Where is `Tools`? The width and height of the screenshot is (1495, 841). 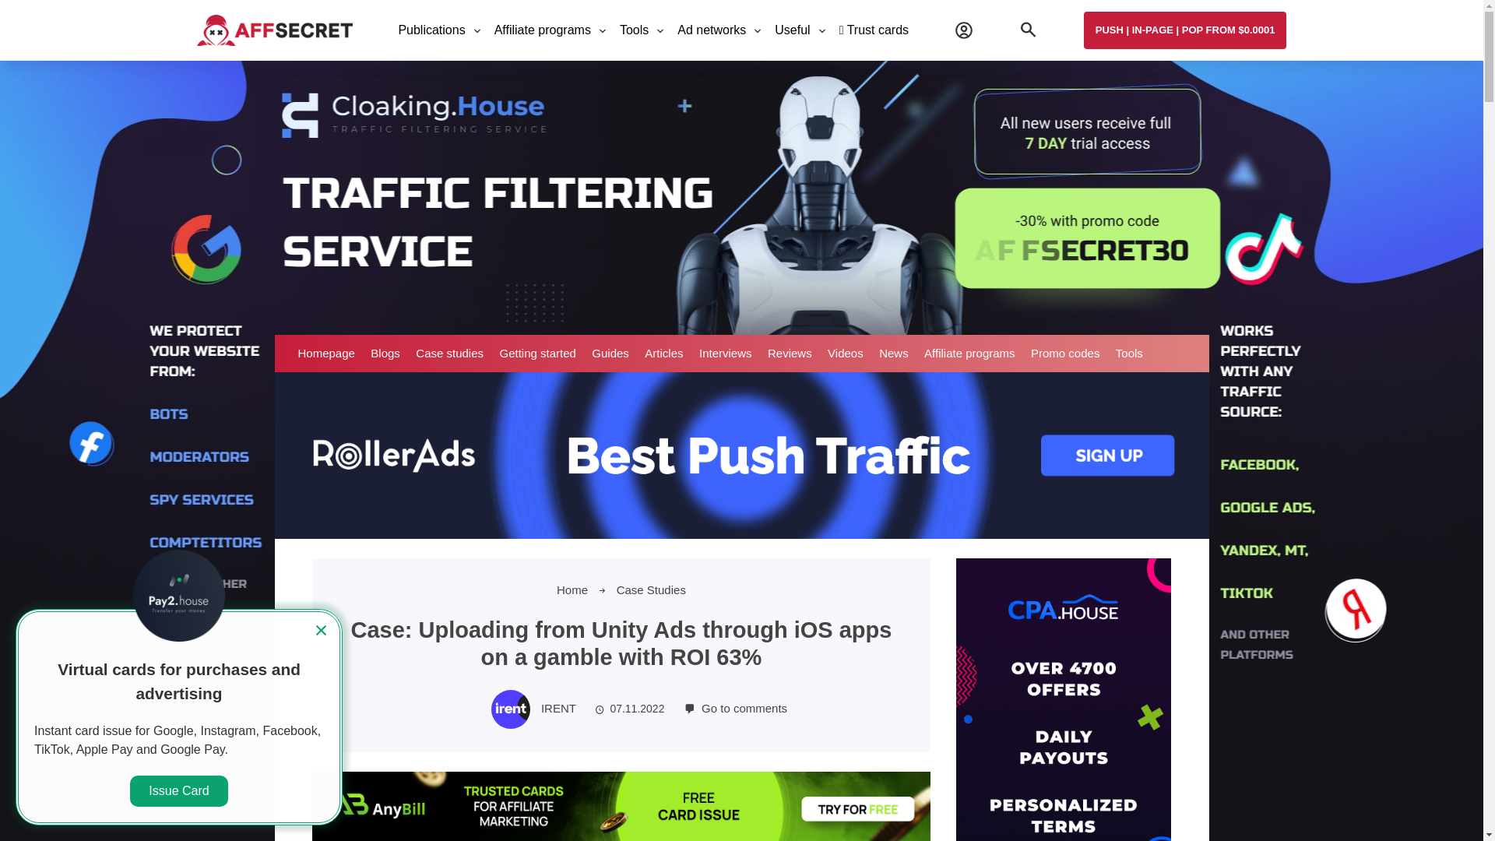 Tools is located at coordinates (634, 31).